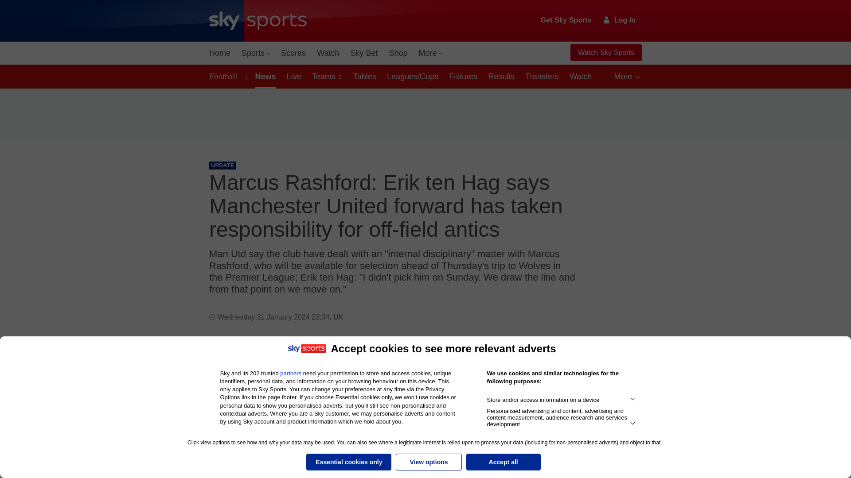 The height and width of the screenshot is (478, 851). Describe the element at coordinates (225, 76) in the screenshot. I see `Football` at that location.